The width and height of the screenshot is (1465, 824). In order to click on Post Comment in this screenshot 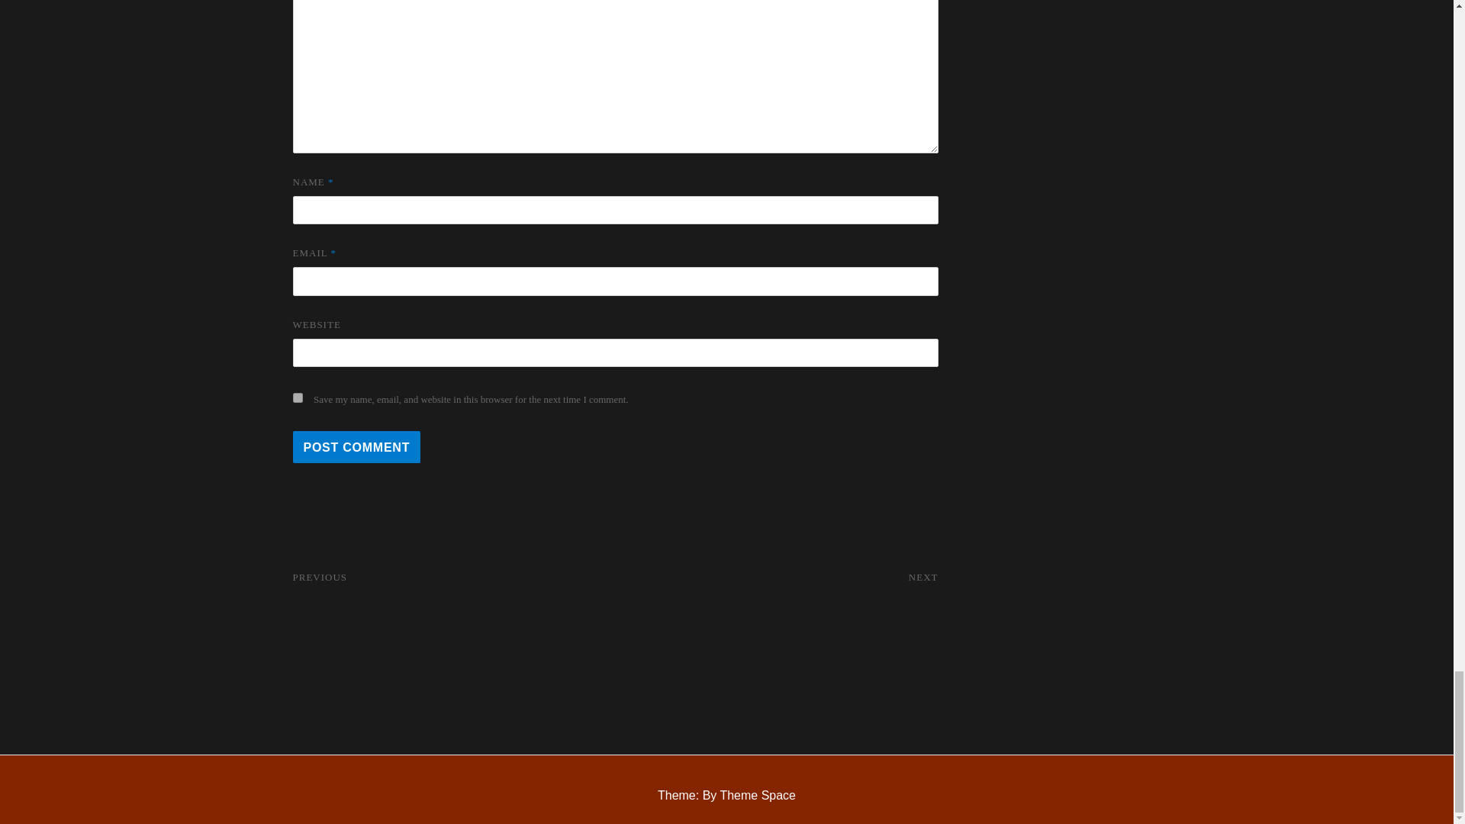, I will do `click(357, 446)`.